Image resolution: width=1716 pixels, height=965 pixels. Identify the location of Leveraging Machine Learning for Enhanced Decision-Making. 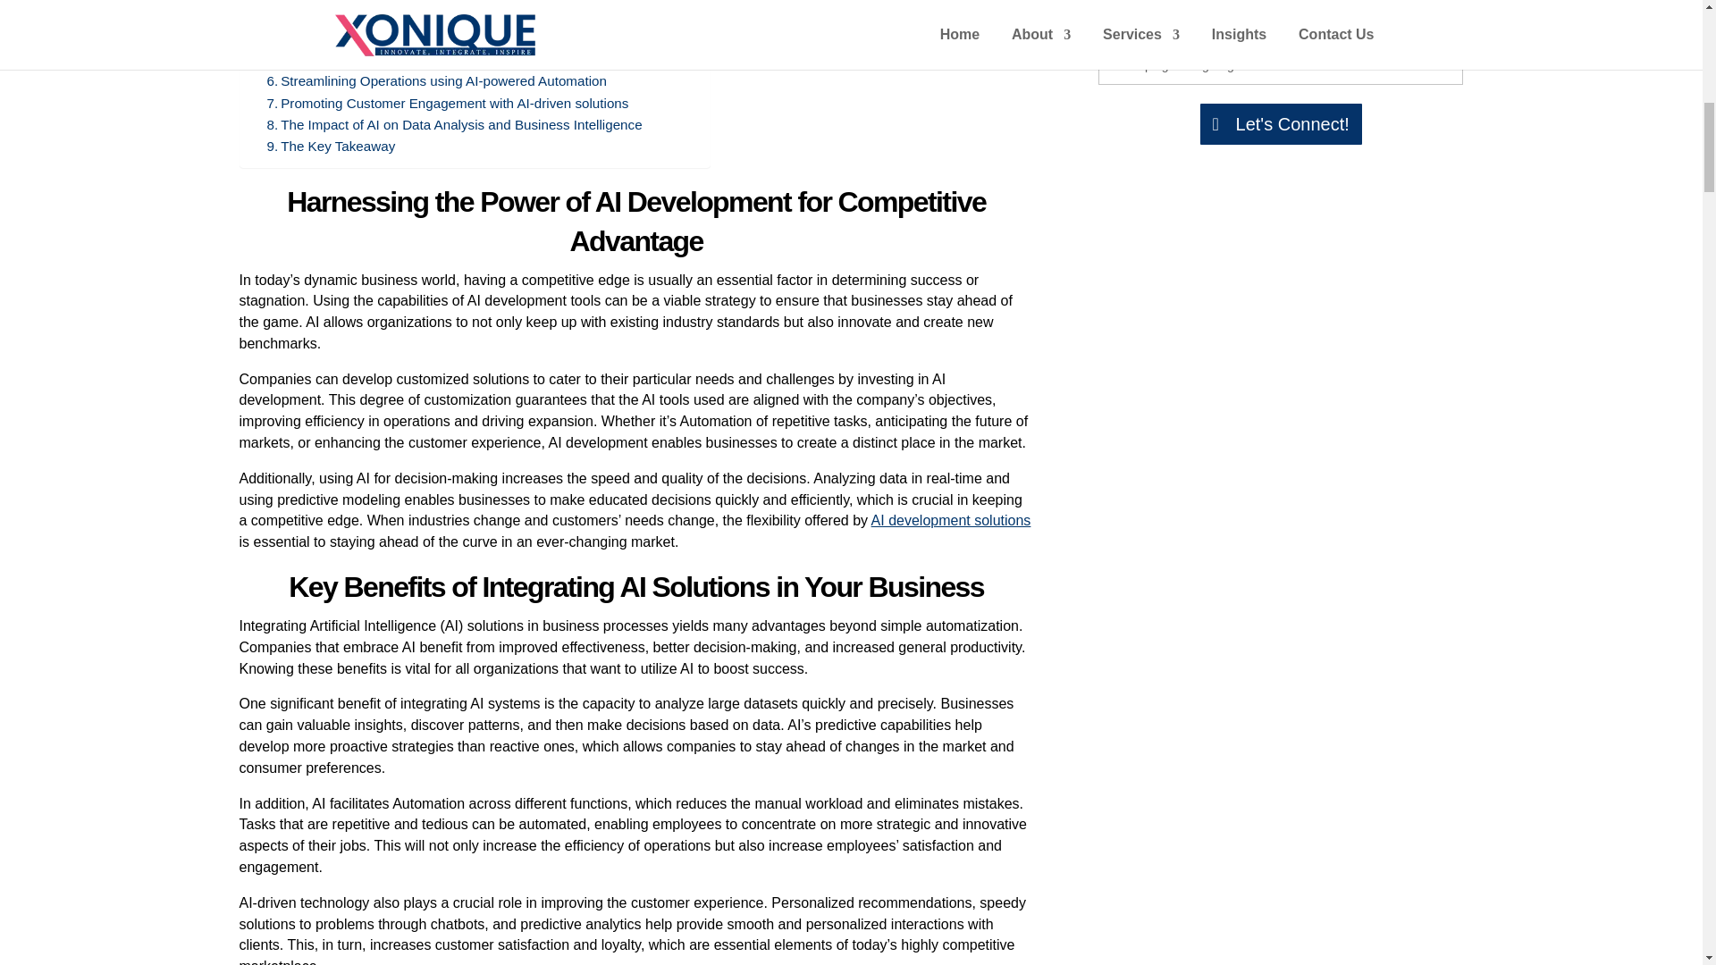
(457, 59).